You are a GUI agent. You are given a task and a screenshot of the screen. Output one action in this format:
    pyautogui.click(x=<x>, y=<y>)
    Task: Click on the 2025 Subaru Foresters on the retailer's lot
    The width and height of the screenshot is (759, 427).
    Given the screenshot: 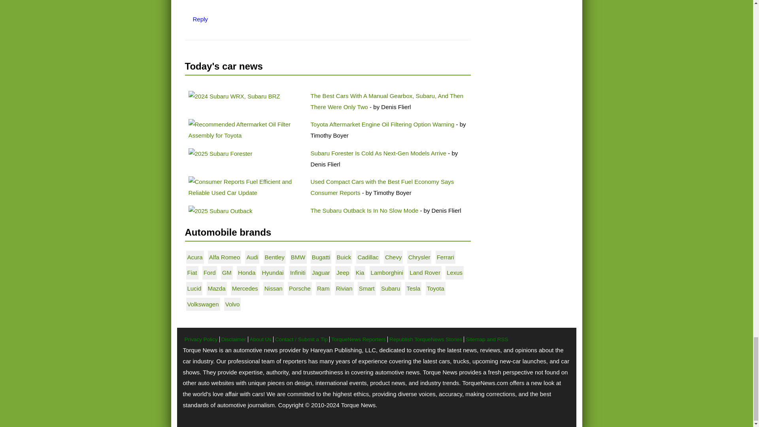 What is the action you would take?
    pyautogui.click(x=220, y=153)
    